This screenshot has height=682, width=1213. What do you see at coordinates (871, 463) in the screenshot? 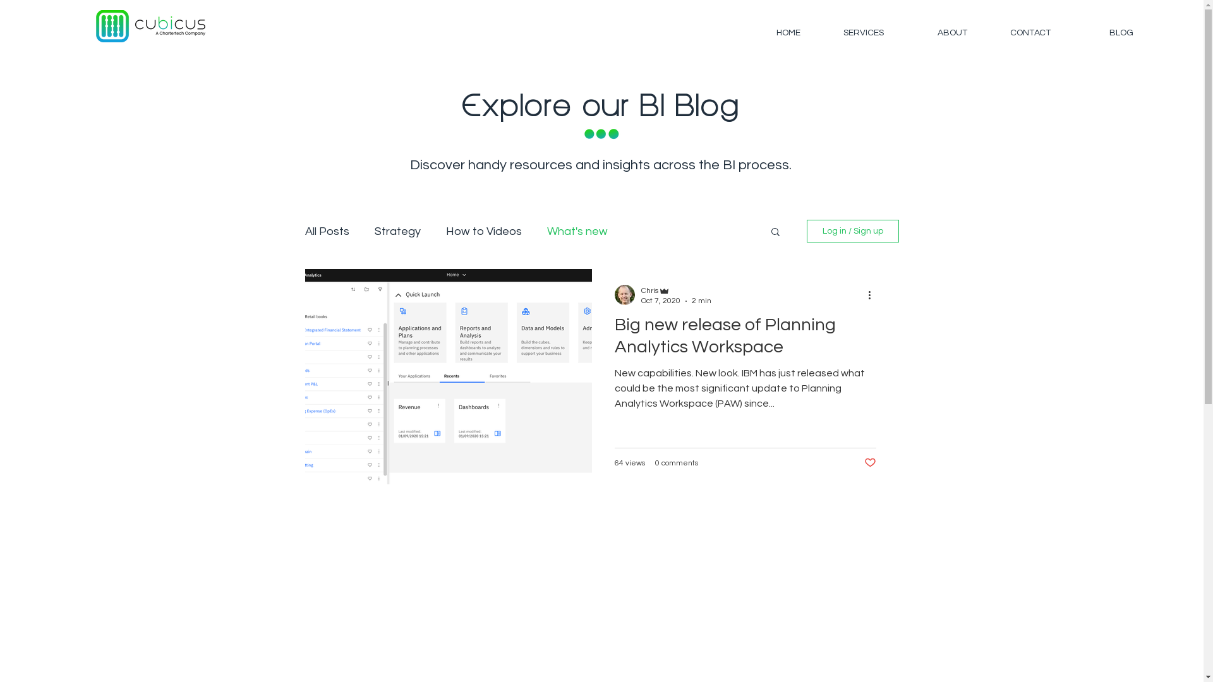
I see `Post not marked as liked` at bounding box center [871, 463].